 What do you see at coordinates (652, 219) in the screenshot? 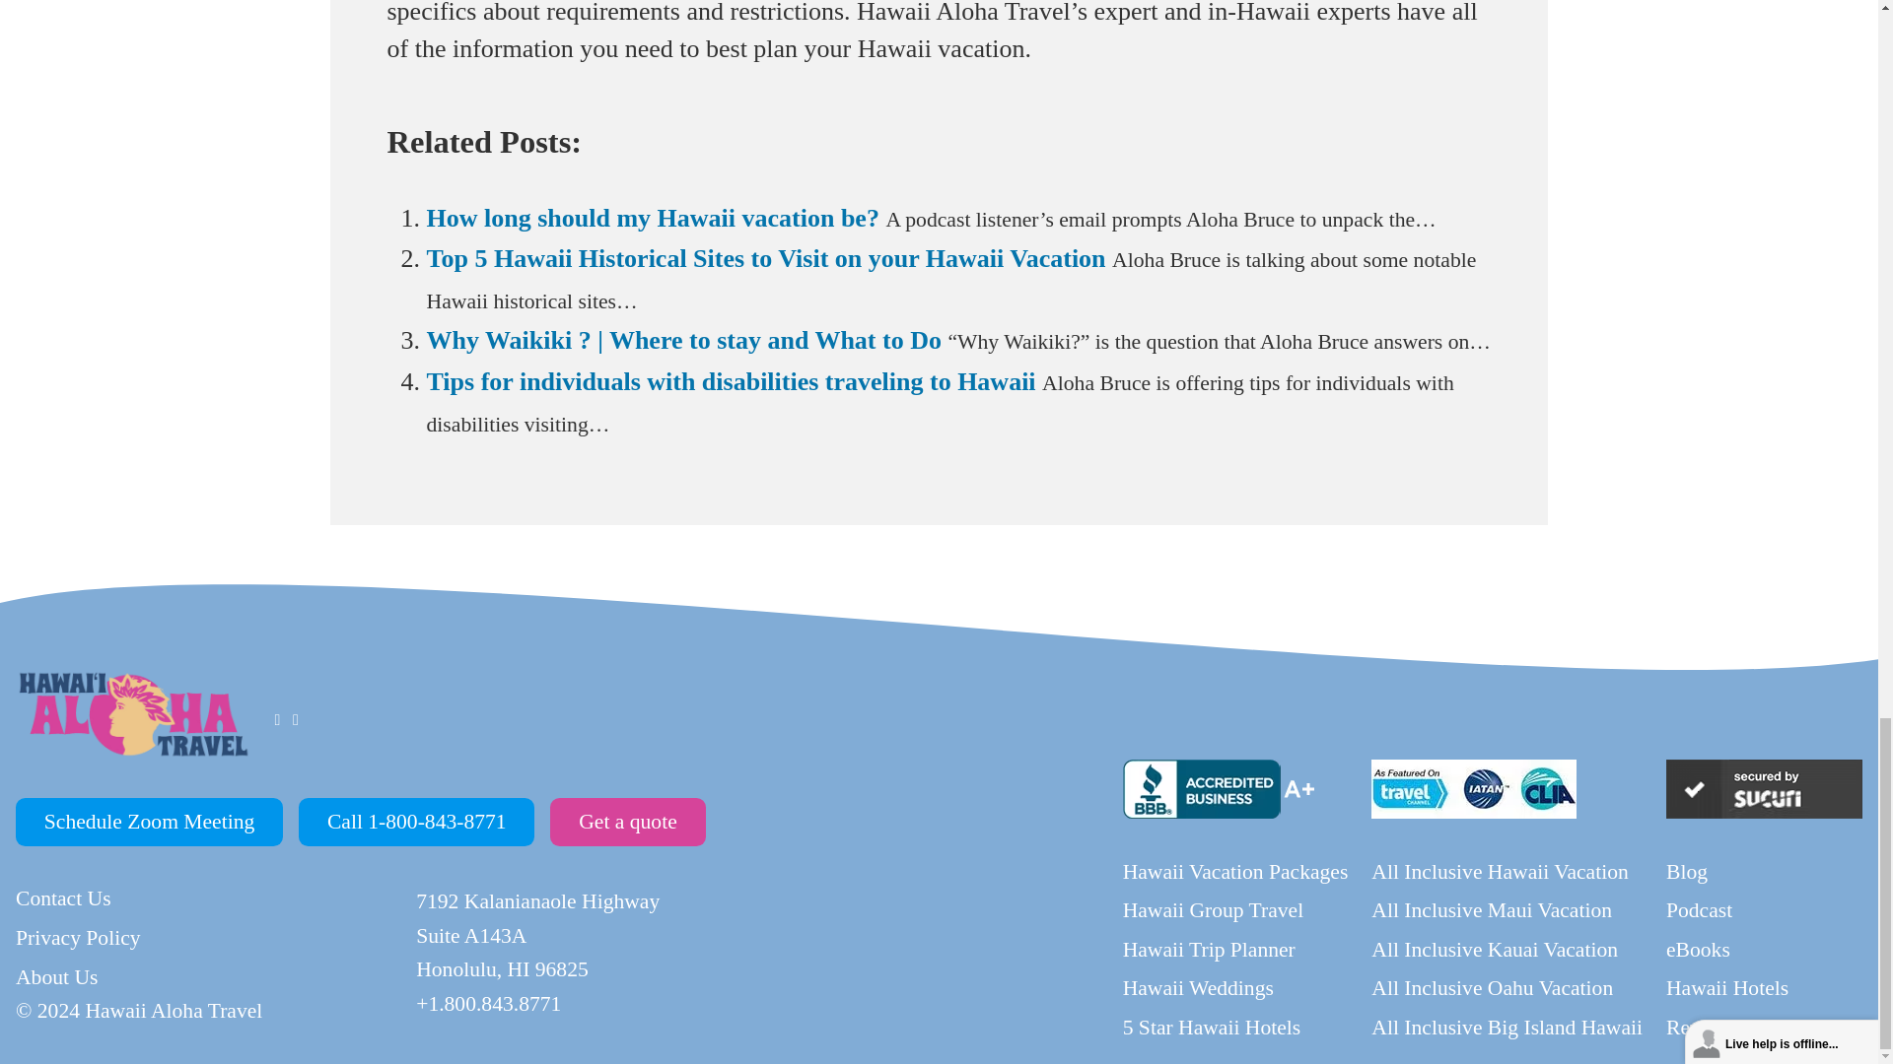
I see `How long should my Hawaii vacation be?` at bounding box center [652, 219].